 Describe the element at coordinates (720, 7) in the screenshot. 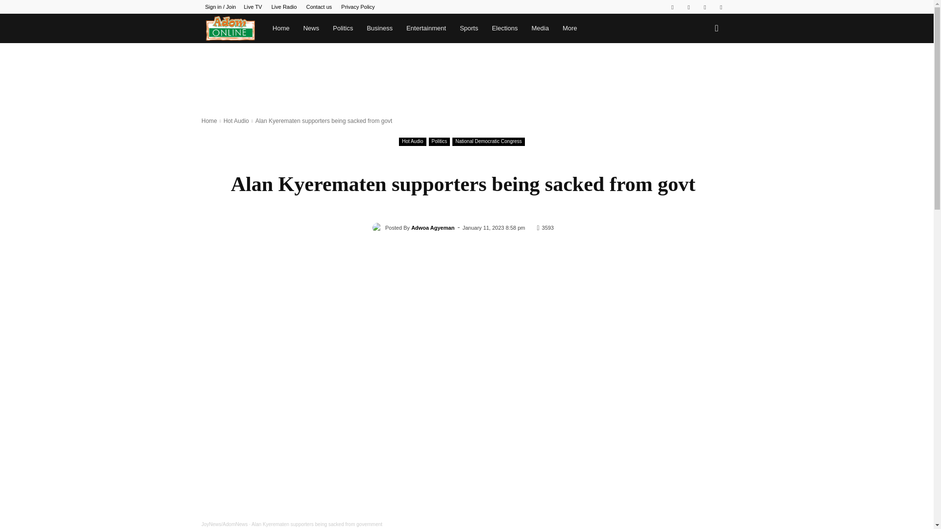

I see `Youtube` at that location.